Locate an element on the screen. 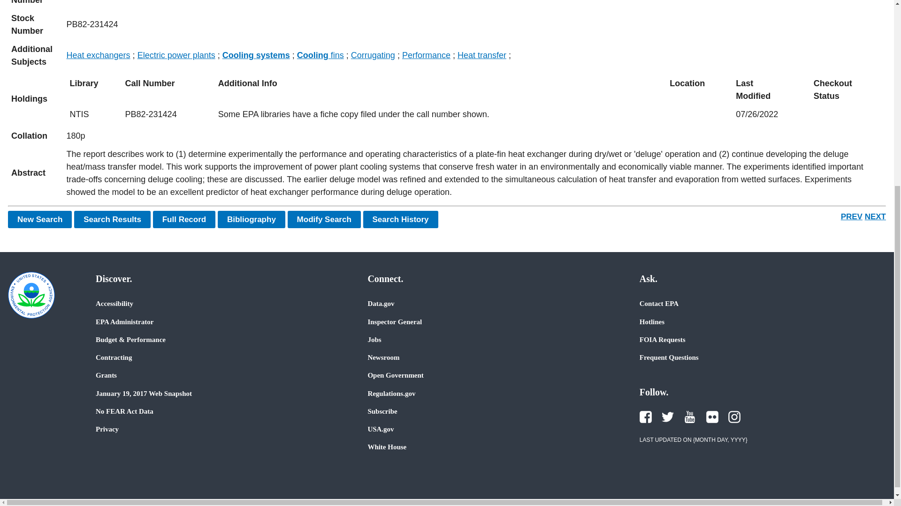  full length text available by clicking full record is located at coordinates (475, 173).